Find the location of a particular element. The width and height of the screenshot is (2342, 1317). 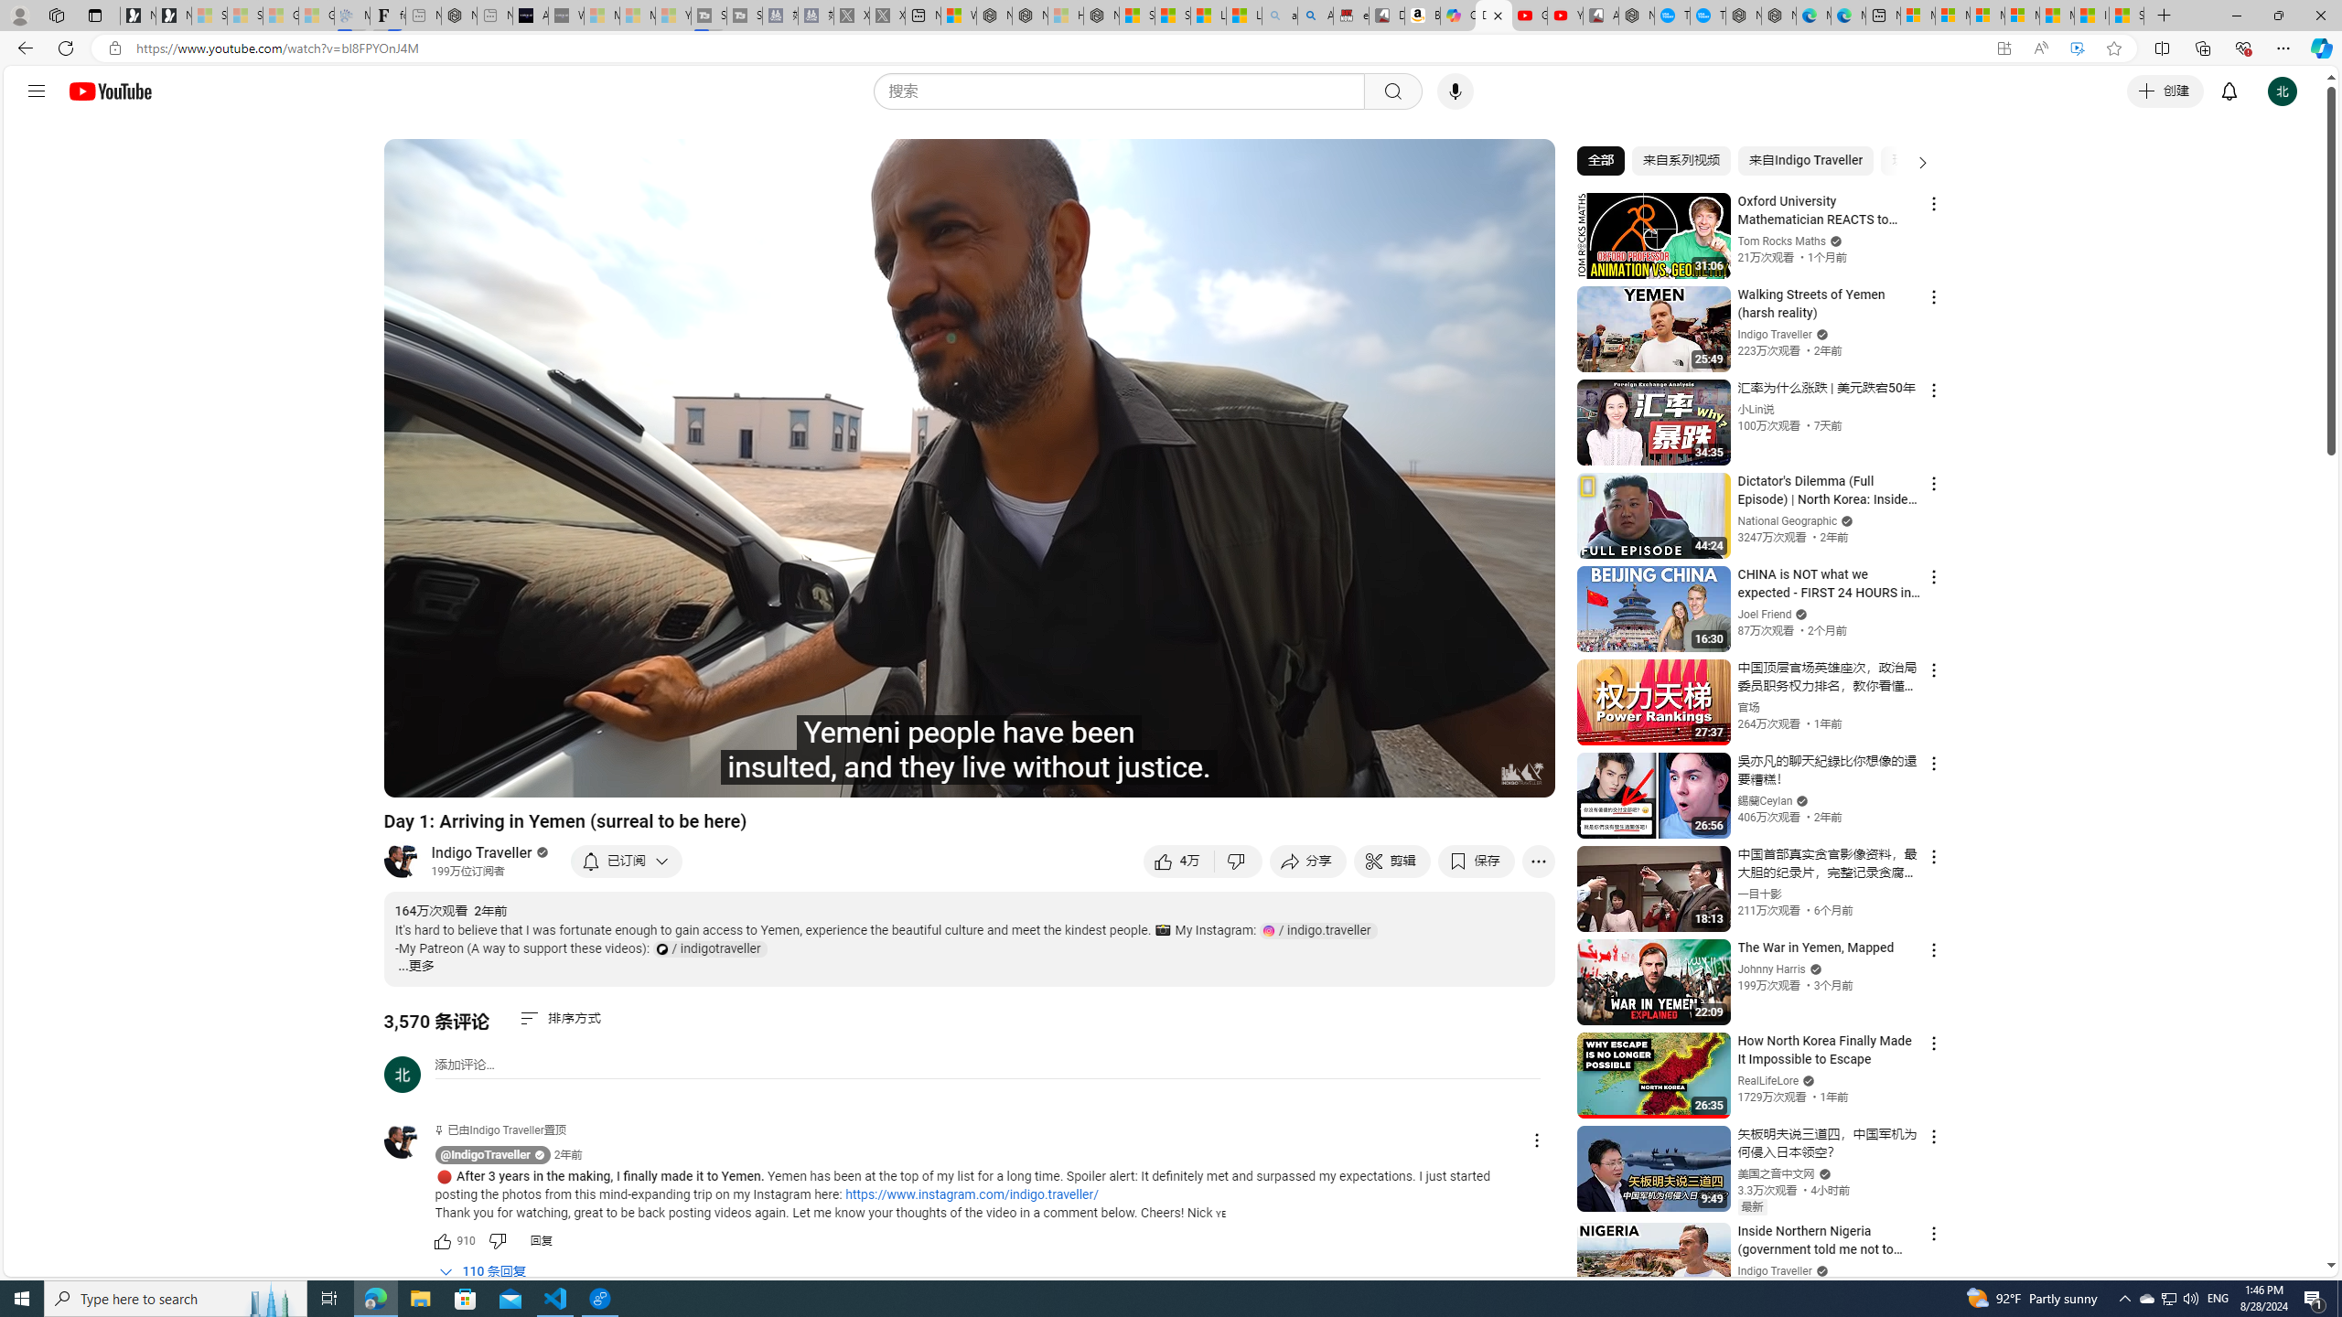

X - Sleeping is located at coordinates (887, 16).